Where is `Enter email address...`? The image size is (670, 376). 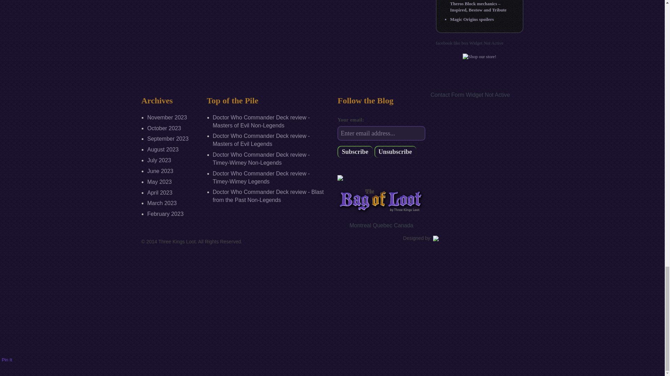
Enter email address... is located at coordinates (381, 133).